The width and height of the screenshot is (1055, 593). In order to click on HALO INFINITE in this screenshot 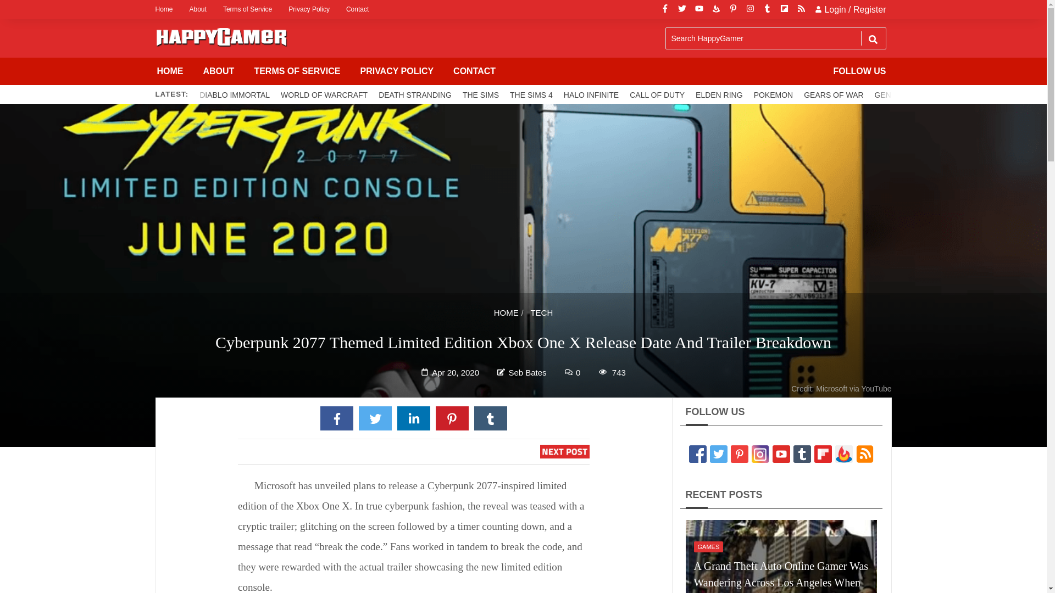, I will do `click(591, 94)`.